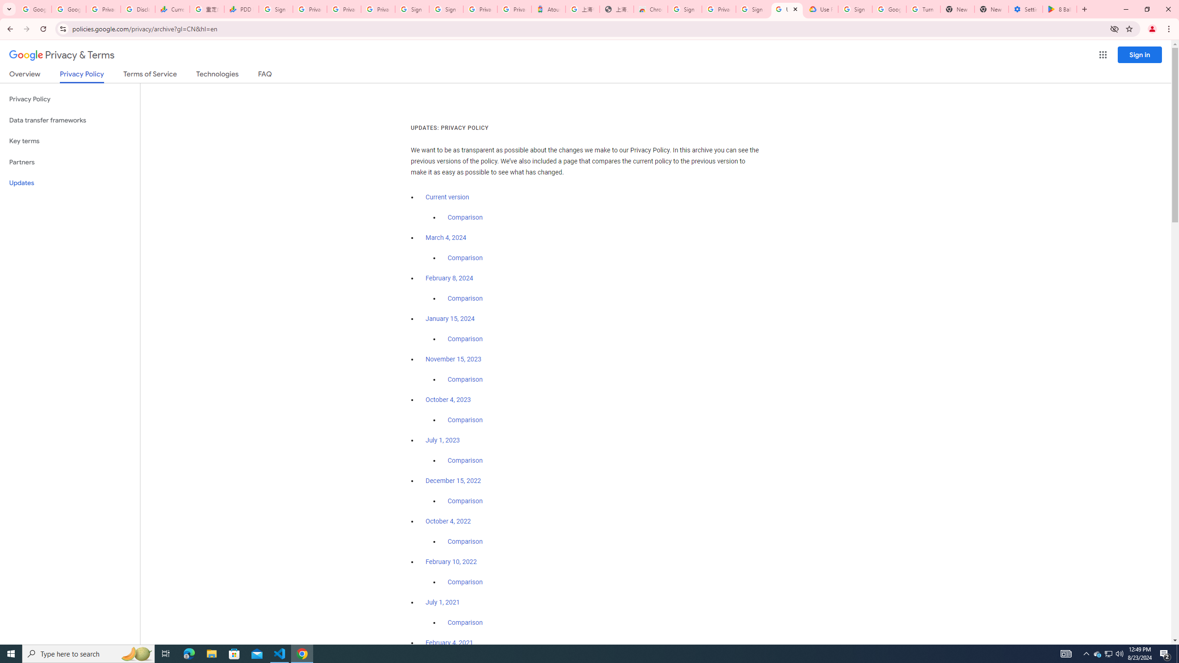 Image resolution: width=1179 pixels, height=663 pixels. I want to click on December 15, 2022, so click(453, 481).